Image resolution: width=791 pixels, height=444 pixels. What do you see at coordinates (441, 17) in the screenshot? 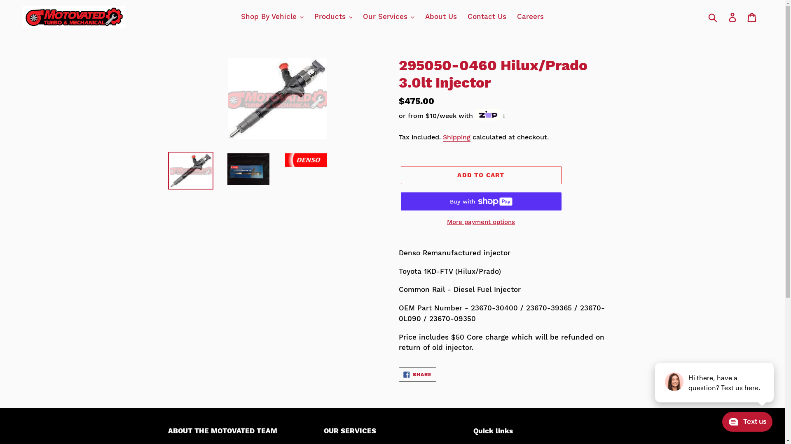
I see `About Us` at bounding box center [441, 17].